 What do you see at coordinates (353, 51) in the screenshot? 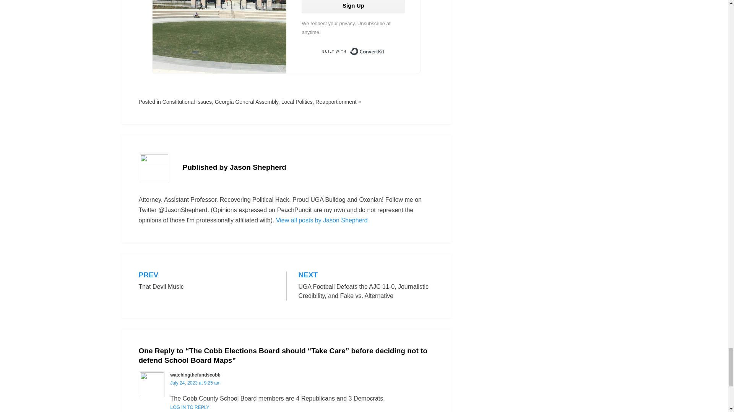
I see `Built with ConvertKit` at bounding box center [353, 51].